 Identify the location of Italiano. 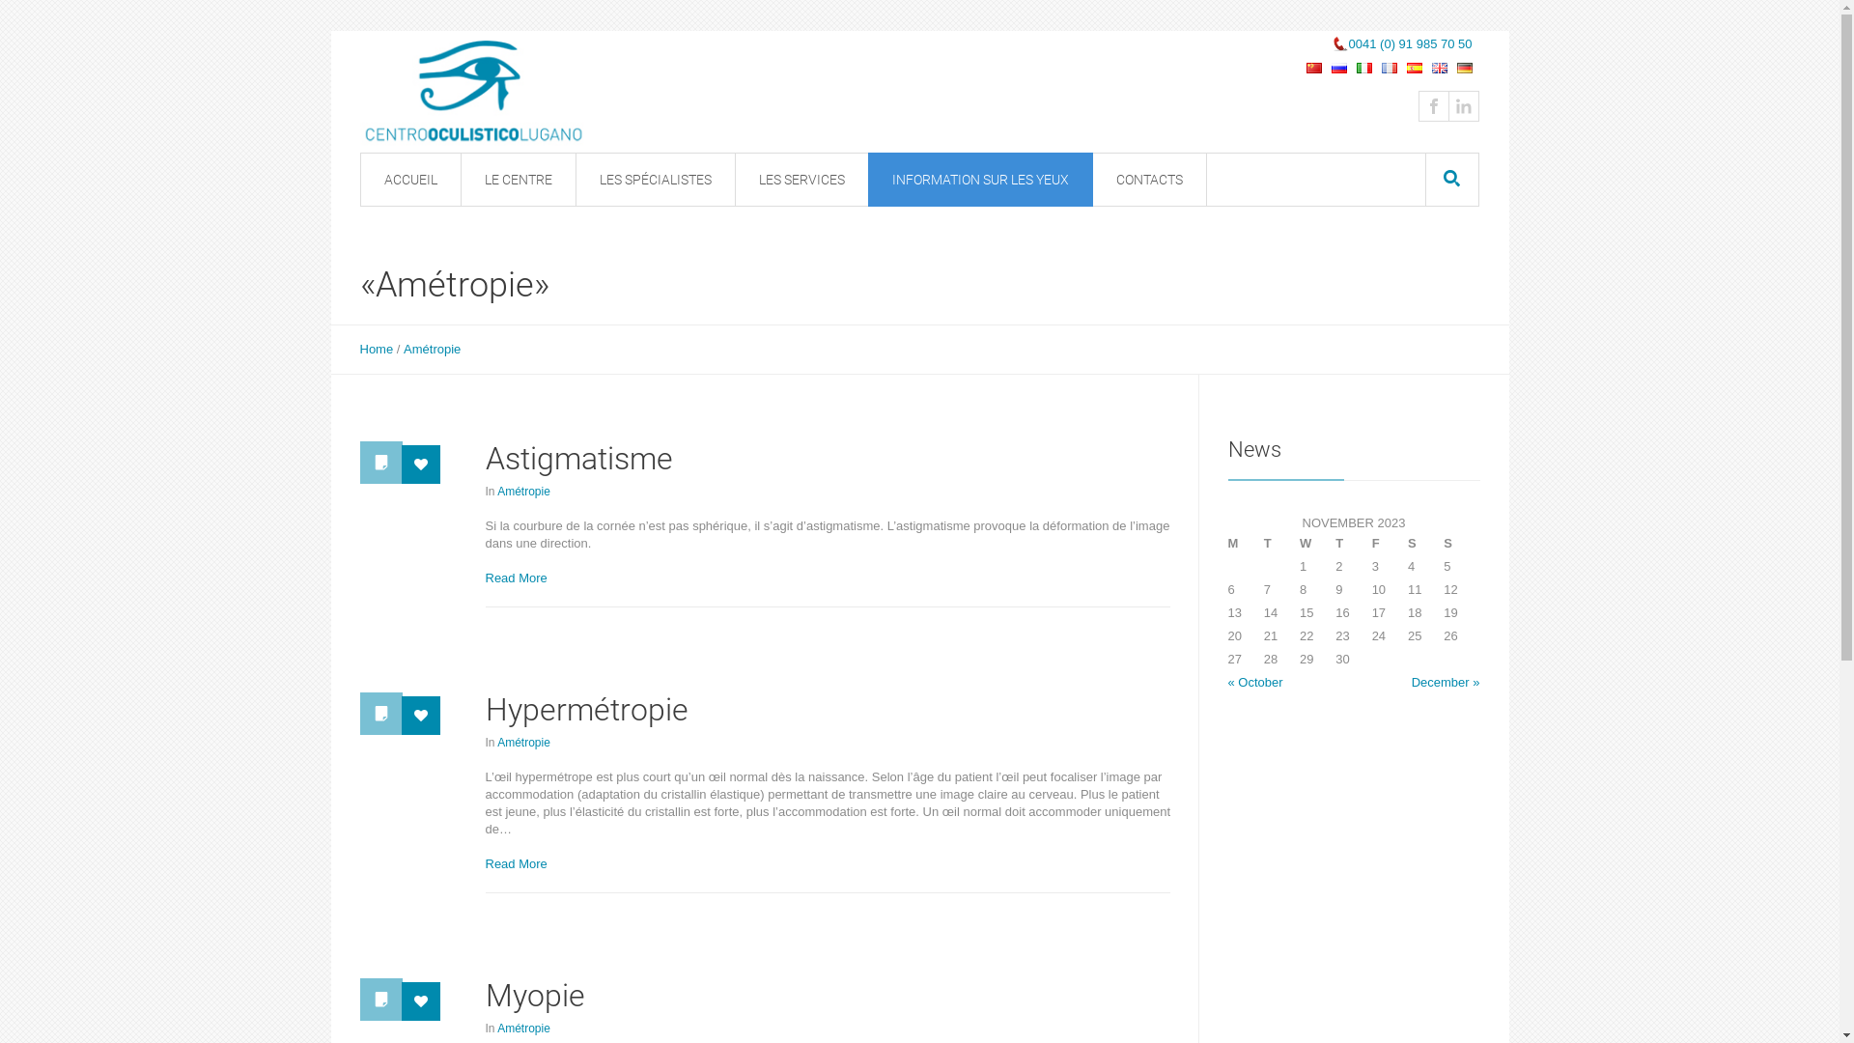
(1363, 68).